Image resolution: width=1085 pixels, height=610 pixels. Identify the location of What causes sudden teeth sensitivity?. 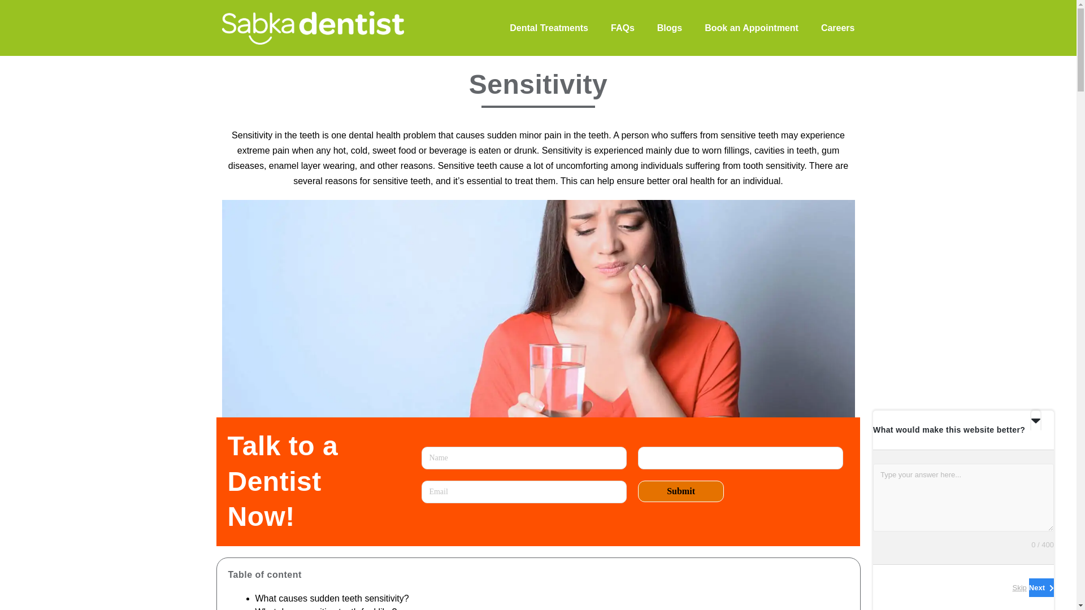
(332, 598).